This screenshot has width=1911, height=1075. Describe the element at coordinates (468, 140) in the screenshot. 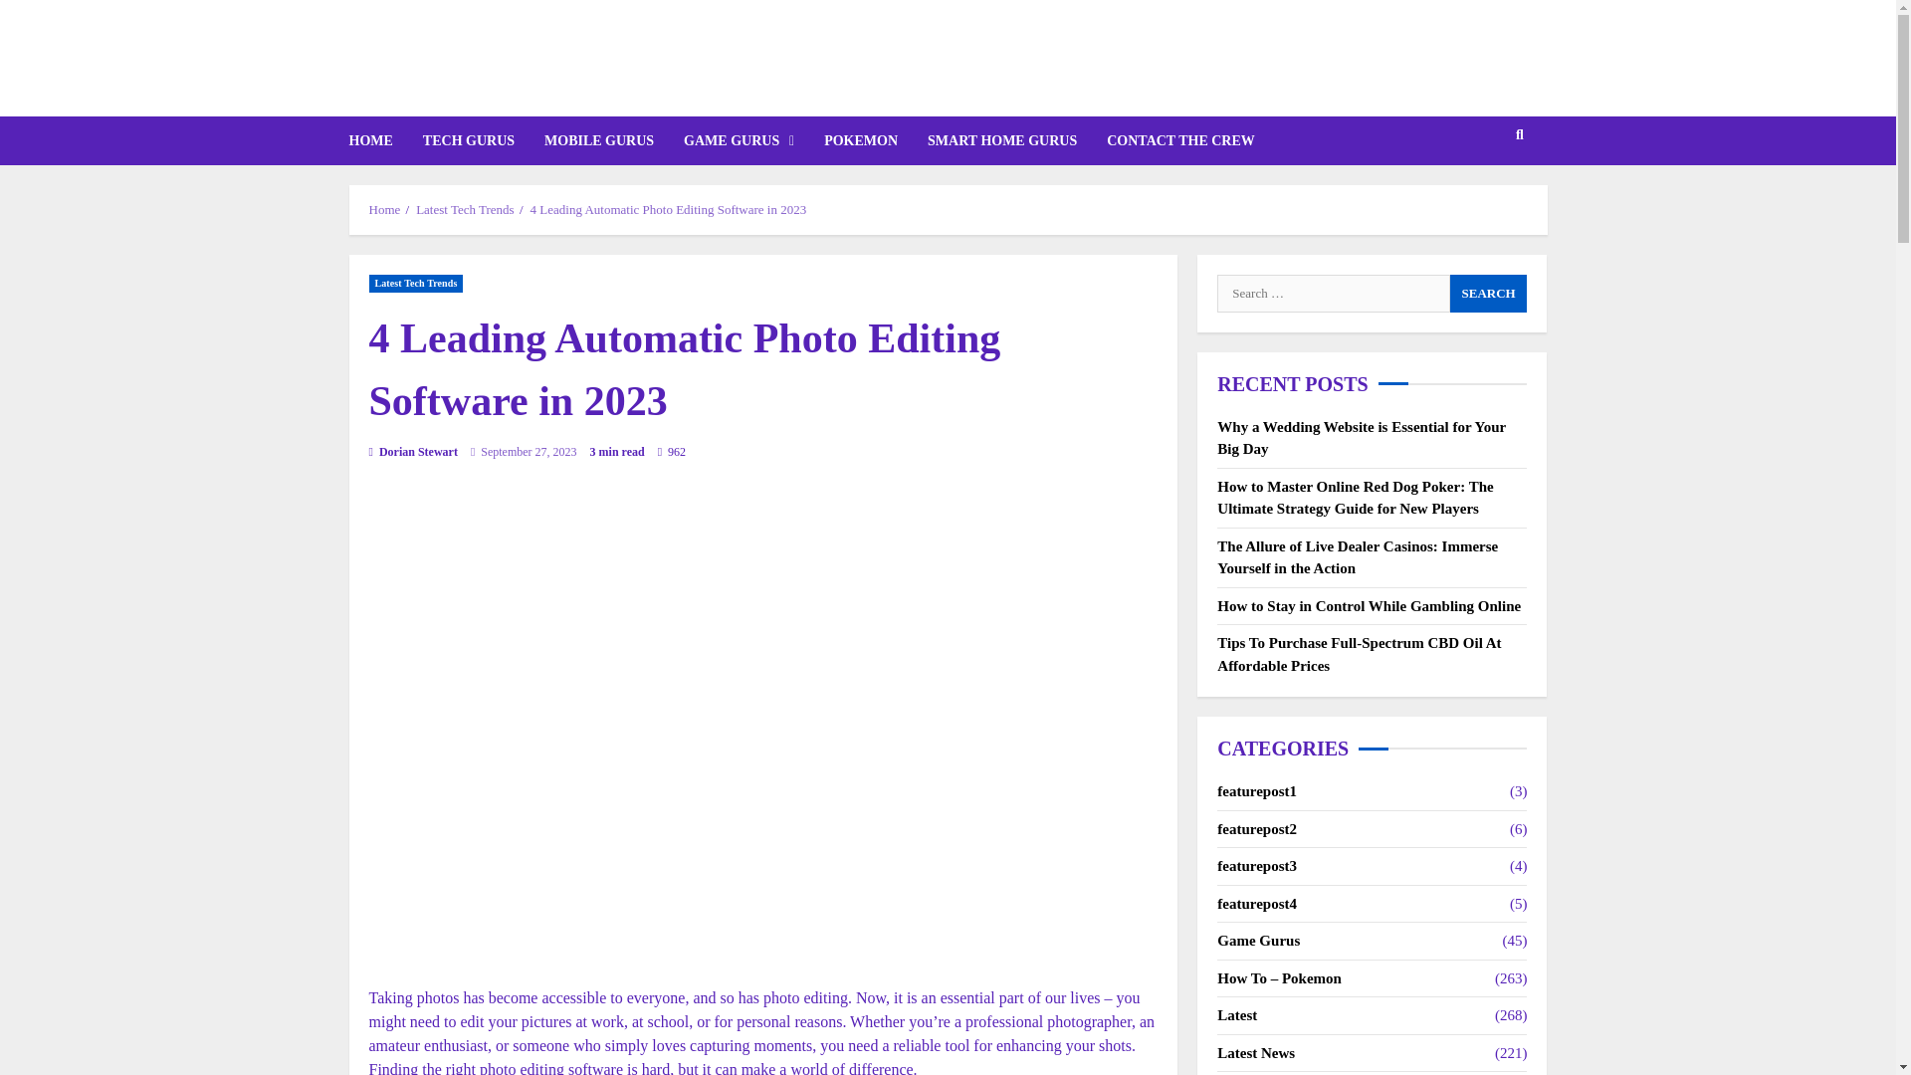

I see `TECH GURUS` at that location.